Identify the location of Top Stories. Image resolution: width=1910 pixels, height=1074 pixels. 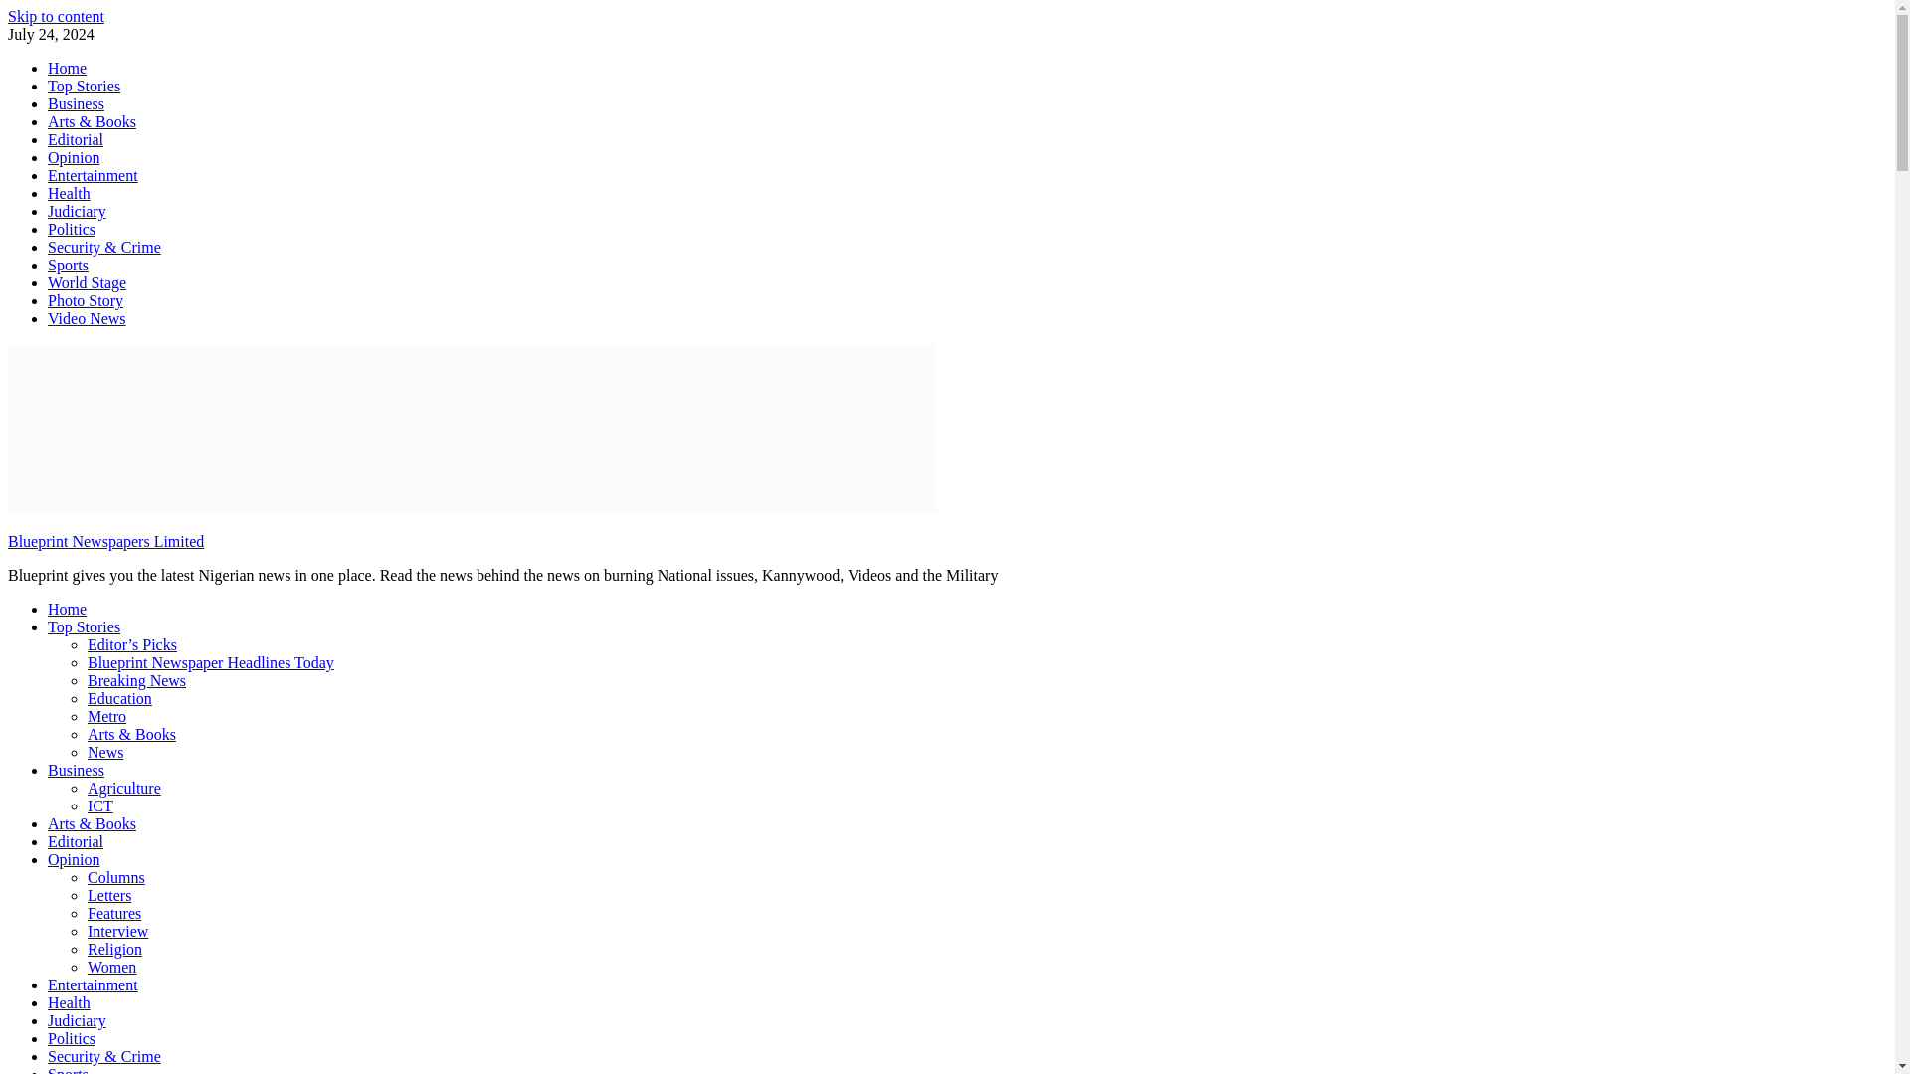
(84, 86).